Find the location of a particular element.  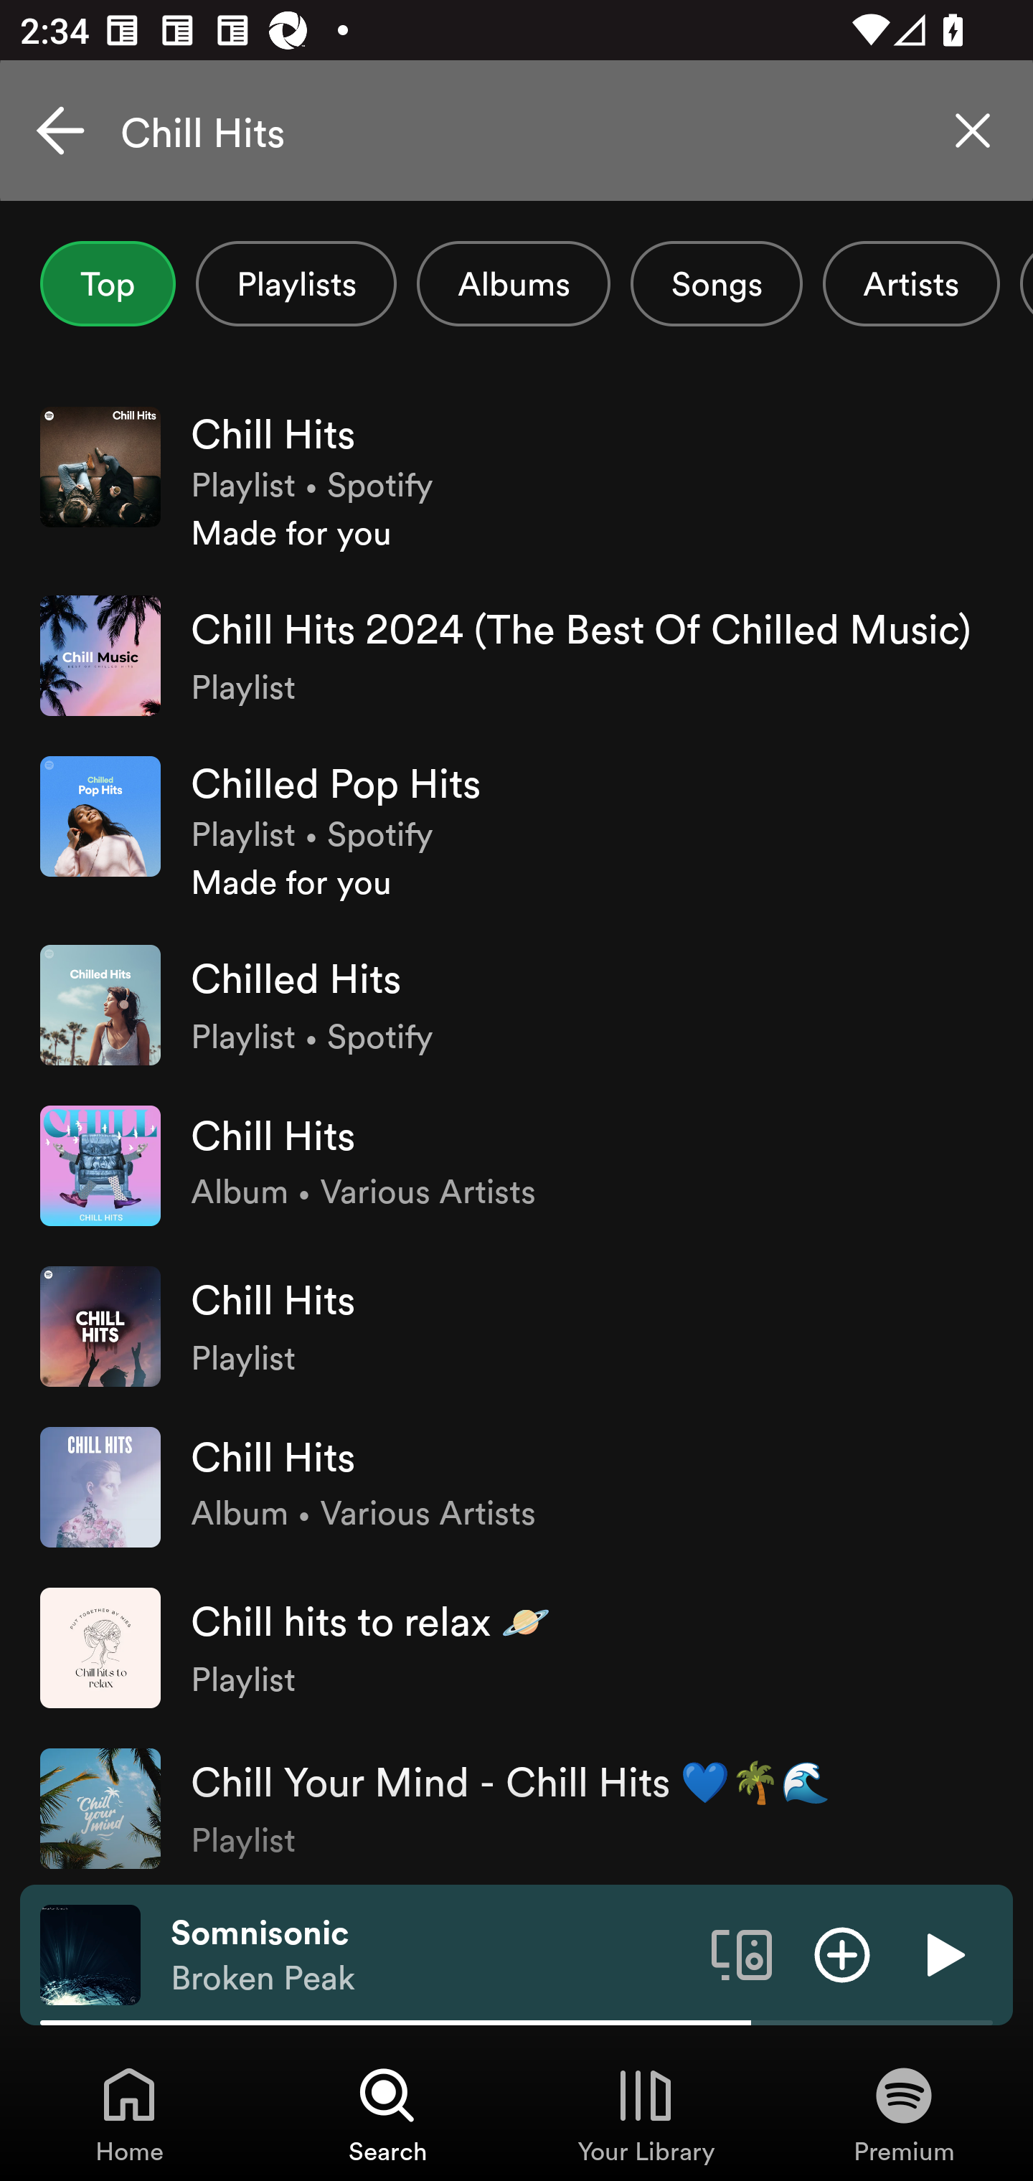

Clear search query is located at coordinates (973, 131).